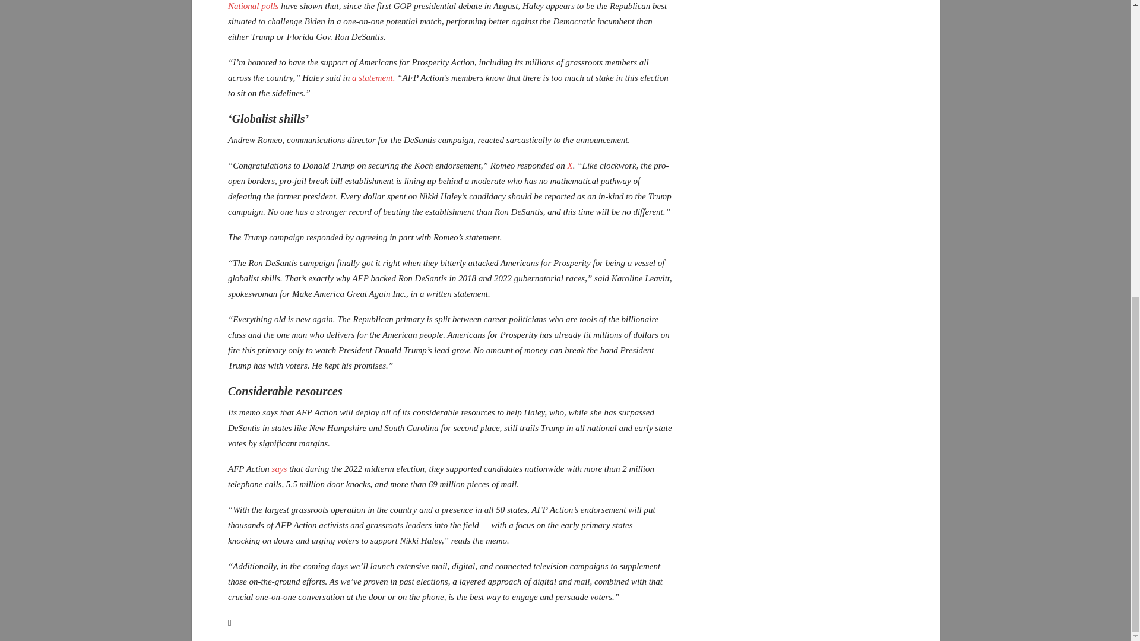  Describe the element at coordinates (279, 469) in the screenshot. I see `says` at that location.